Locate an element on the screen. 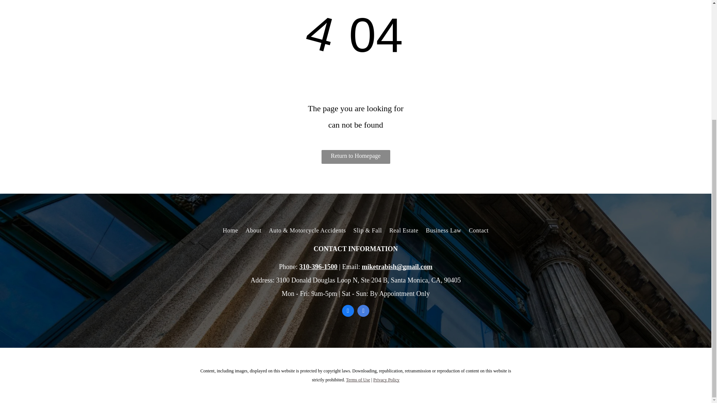 The image size is (717, 403). Real Estate is located at coordinates (404, 231).